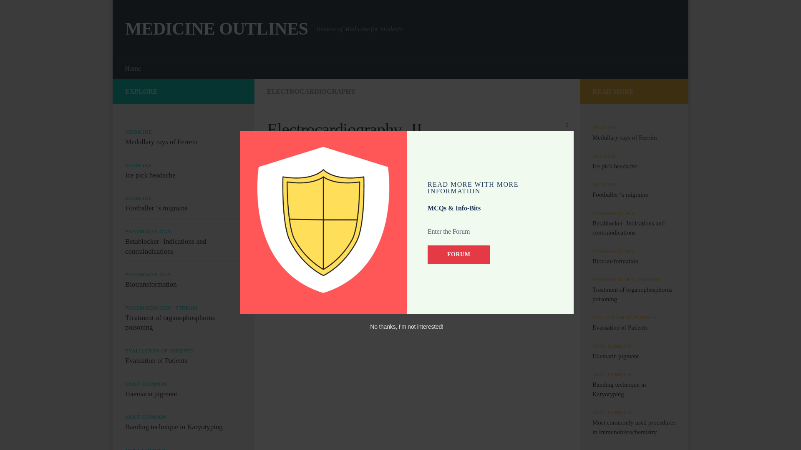 The height and width of the screenshot is (450, 801). What do you see at coordinates (342, 231) in the screenshot?
I see `Electrocardiography -I` at bounding box center [342, 231].